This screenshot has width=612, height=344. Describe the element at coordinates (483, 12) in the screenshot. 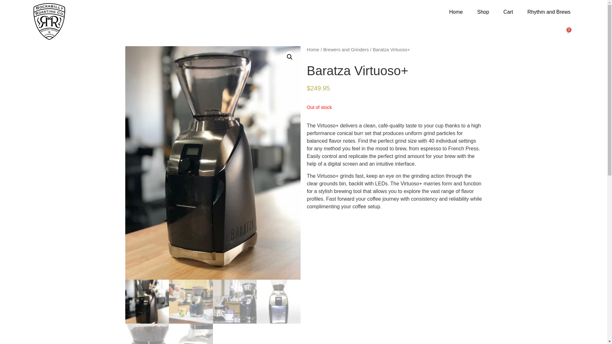

I see `Shop` at that location.